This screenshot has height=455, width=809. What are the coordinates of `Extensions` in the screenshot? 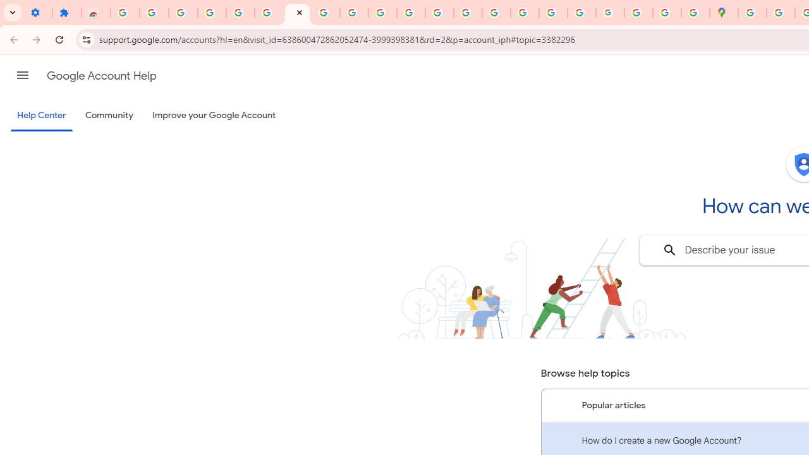 It's located at (67, 13).